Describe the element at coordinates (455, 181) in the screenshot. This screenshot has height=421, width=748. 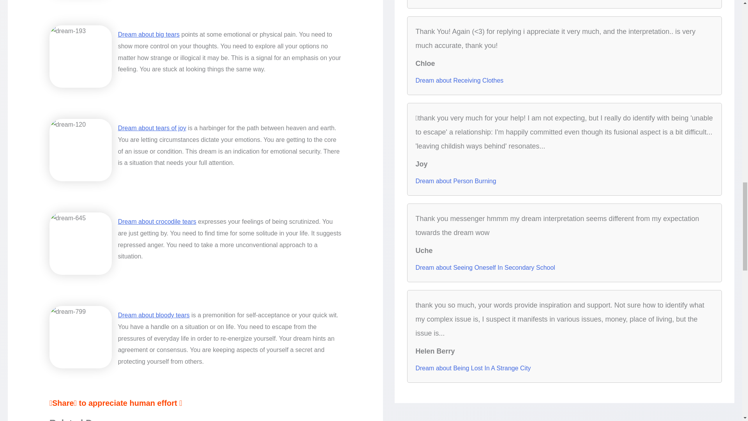
I see `Dream about Person Burning` at that location.